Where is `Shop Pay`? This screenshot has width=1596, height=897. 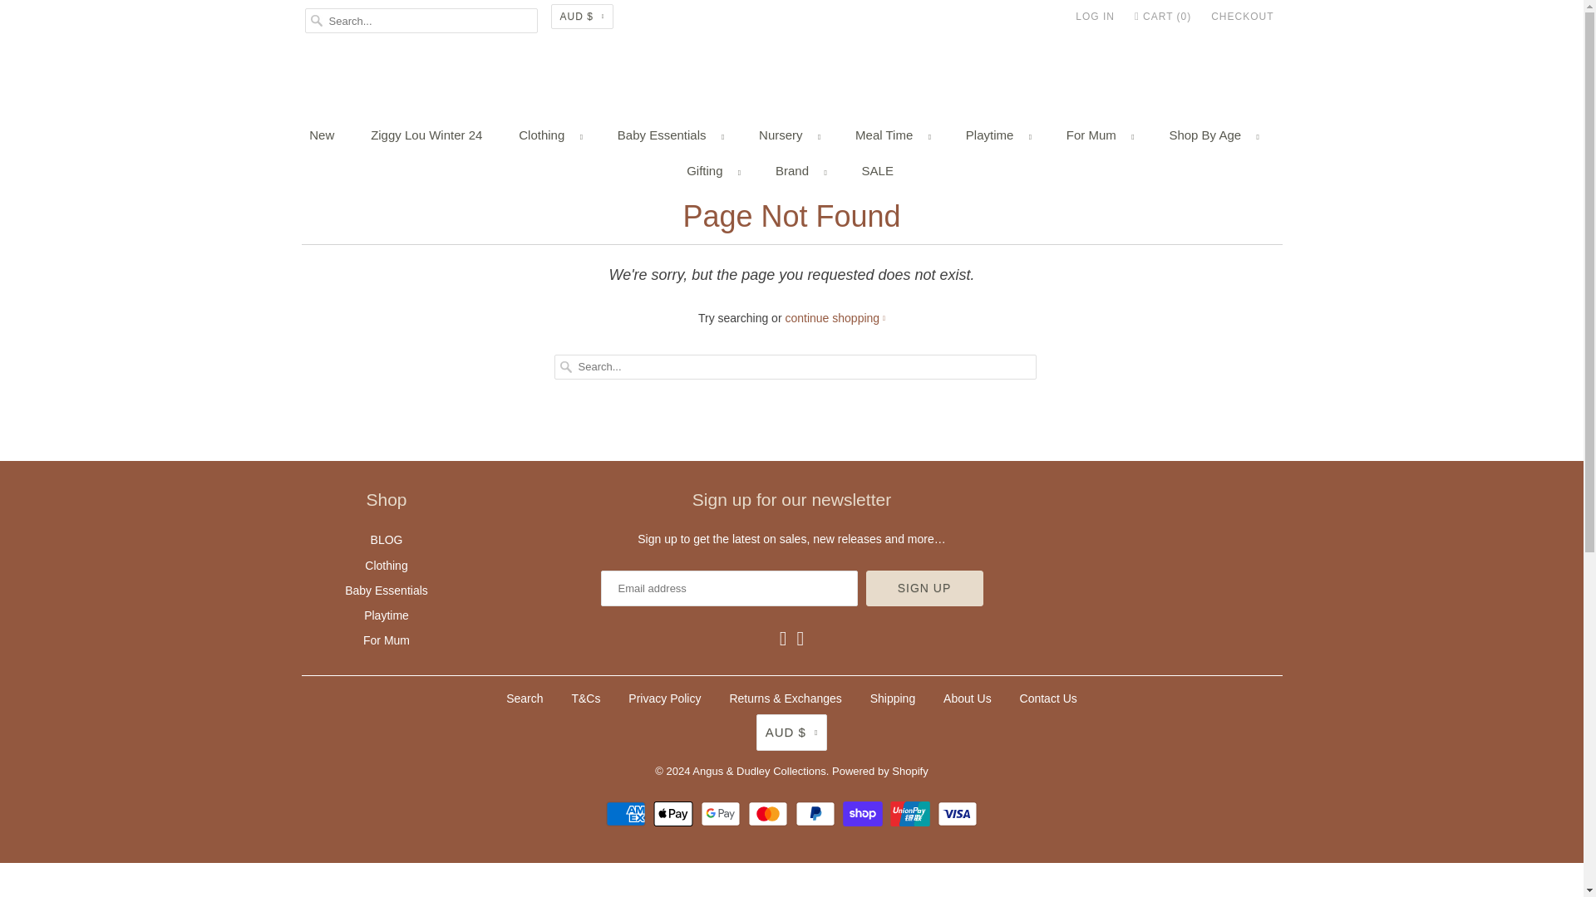 Shop Pay is located at coordinates (864, 814).